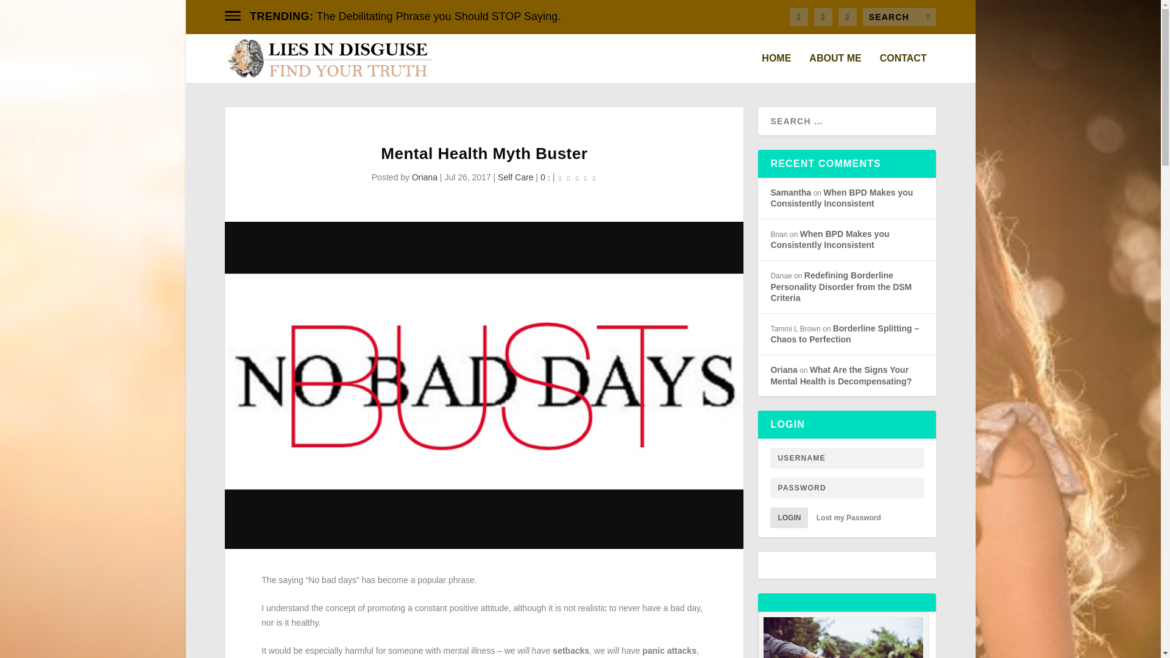 The height and width of the screenshot is (658, 1170). What do you see at coordinates (439, 16) in the screenshot?
I see `The Debilitating Phrase you Should STOP Saying.` at bounding box center [439, 16].